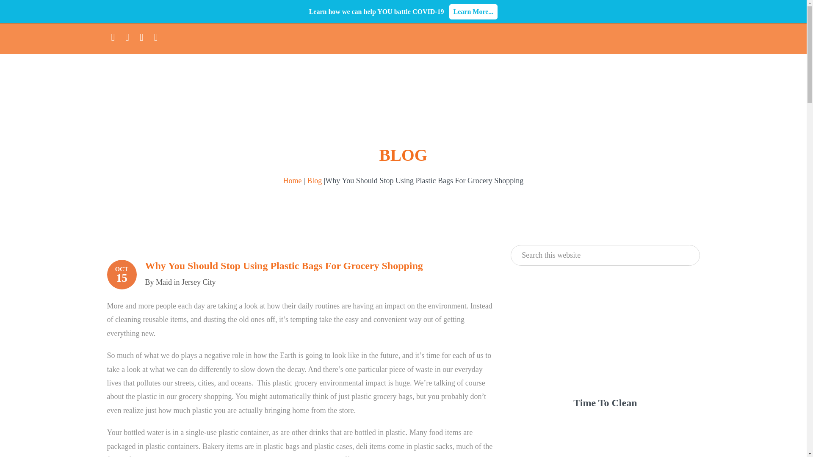 This screenshot has height=457, width=813. Describe the element at coordinates (473, 12) in the screenshot. I see `Learn More...` at that location.